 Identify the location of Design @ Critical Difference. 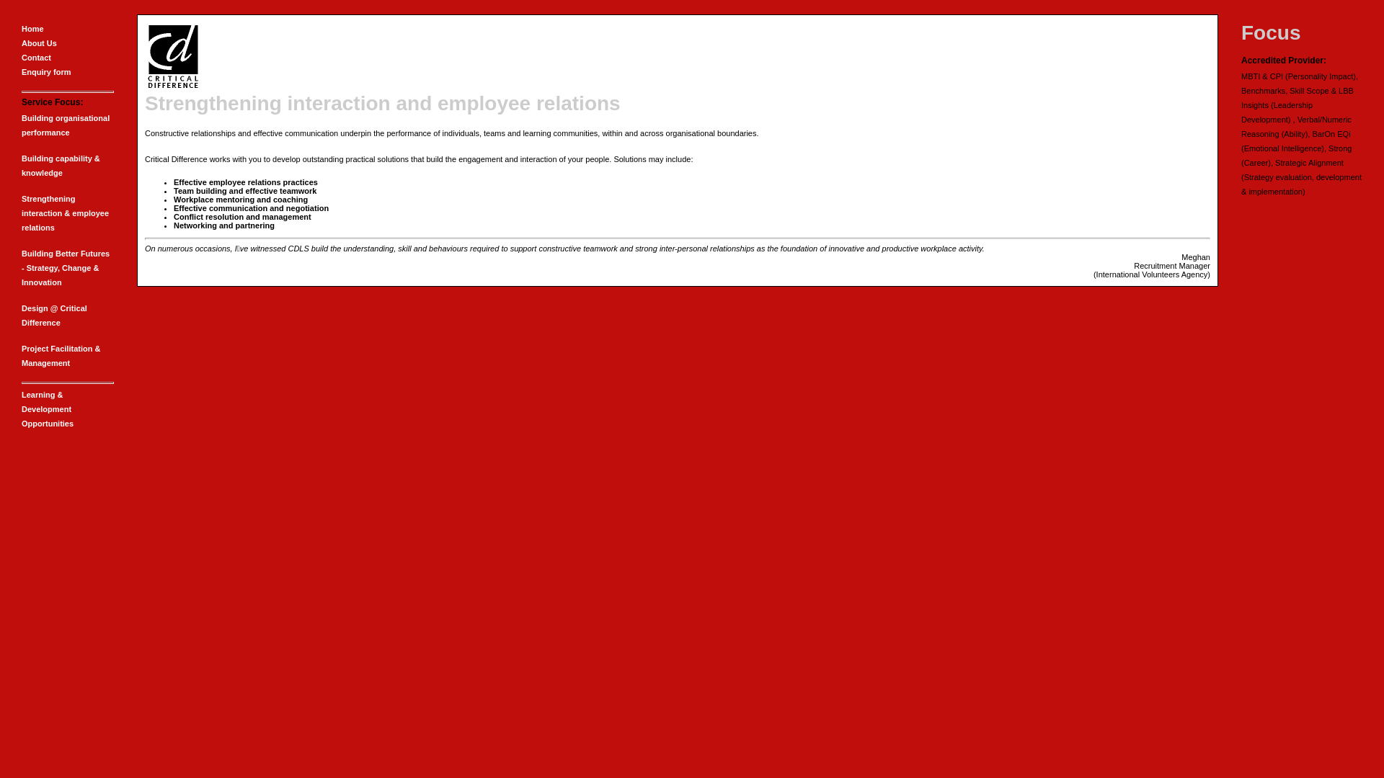
(55, 316).